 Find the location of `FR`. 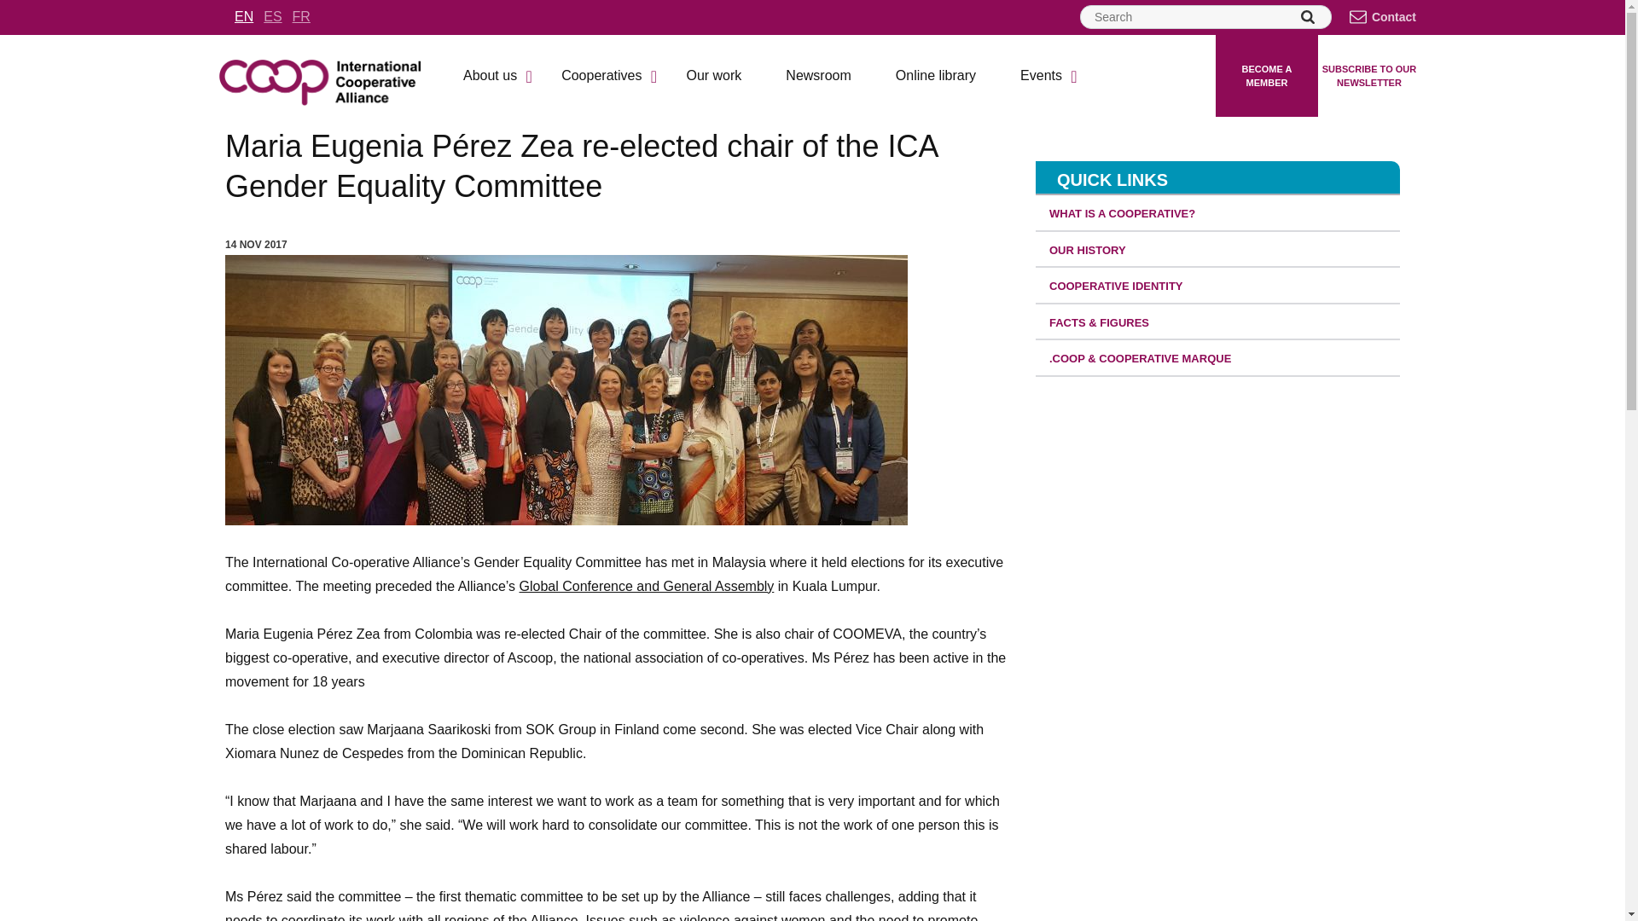

FR is located at coordinates (302, 16).